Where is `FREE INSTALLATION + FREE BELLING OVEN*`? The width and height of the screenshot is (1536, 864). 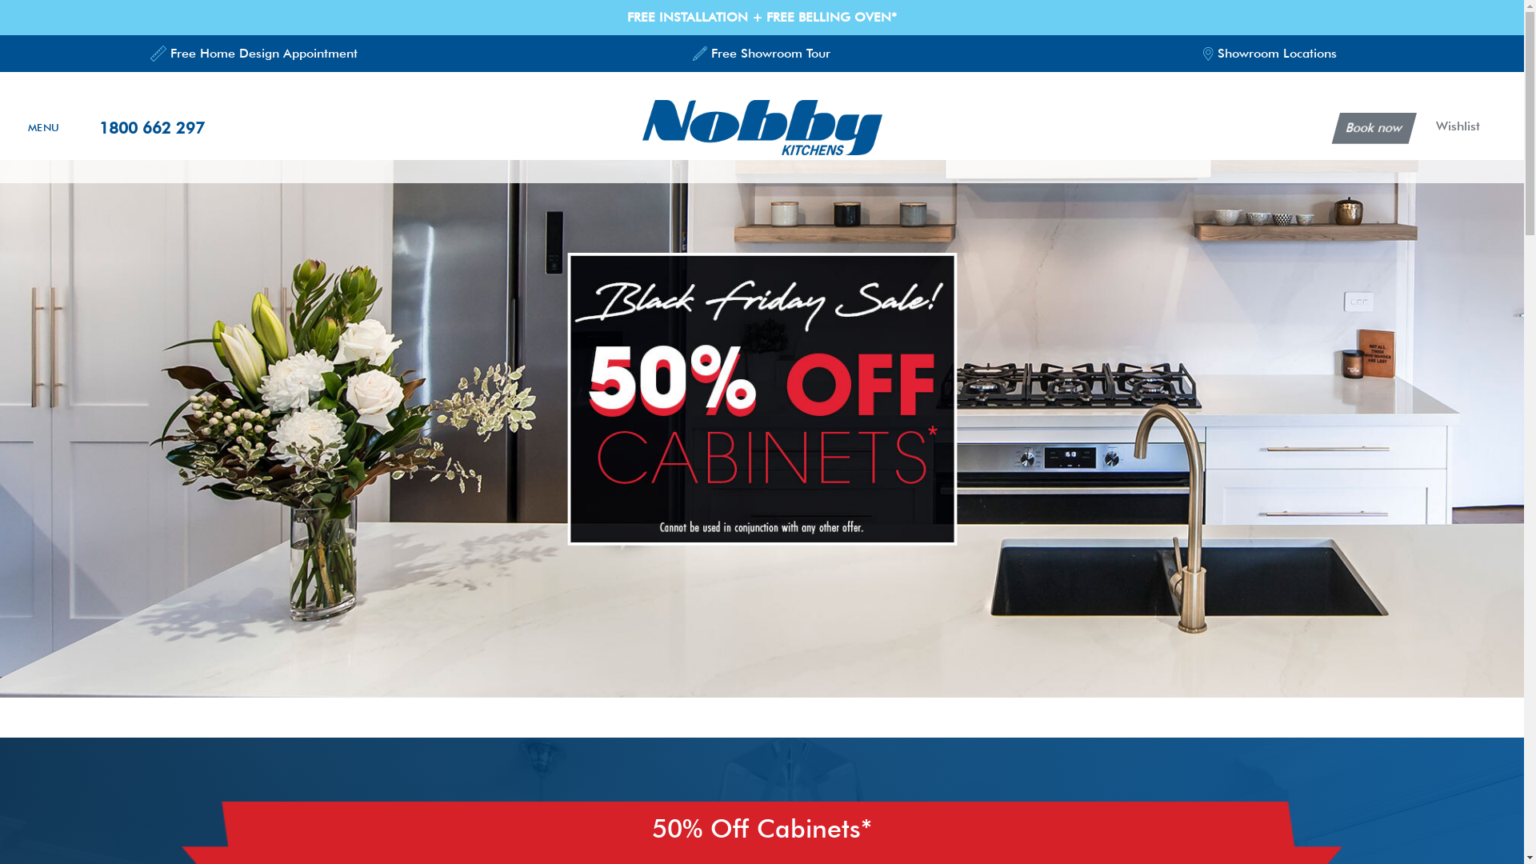
FREE INSTALLATION + FREE BELLING OVEN* is located at coordinates (762, 18).